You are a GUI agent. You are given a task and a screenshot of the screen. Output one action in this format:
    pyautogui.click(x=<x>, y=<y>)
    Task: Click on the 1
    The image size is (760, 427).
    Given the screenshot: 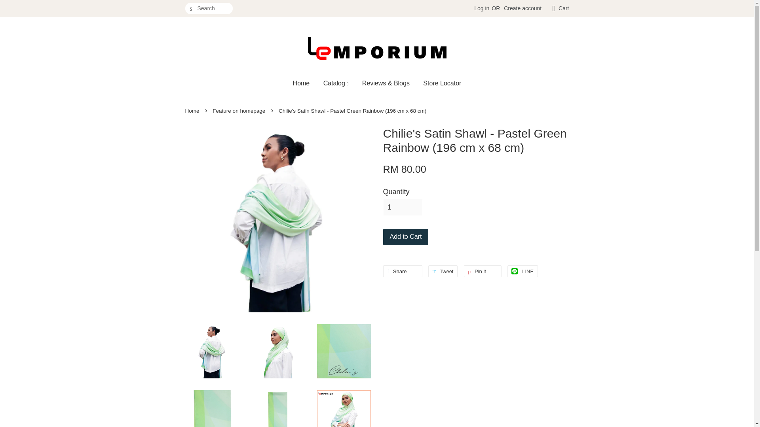 What is the action you would take?
    pyautogui.click(x=403, y=207)
    